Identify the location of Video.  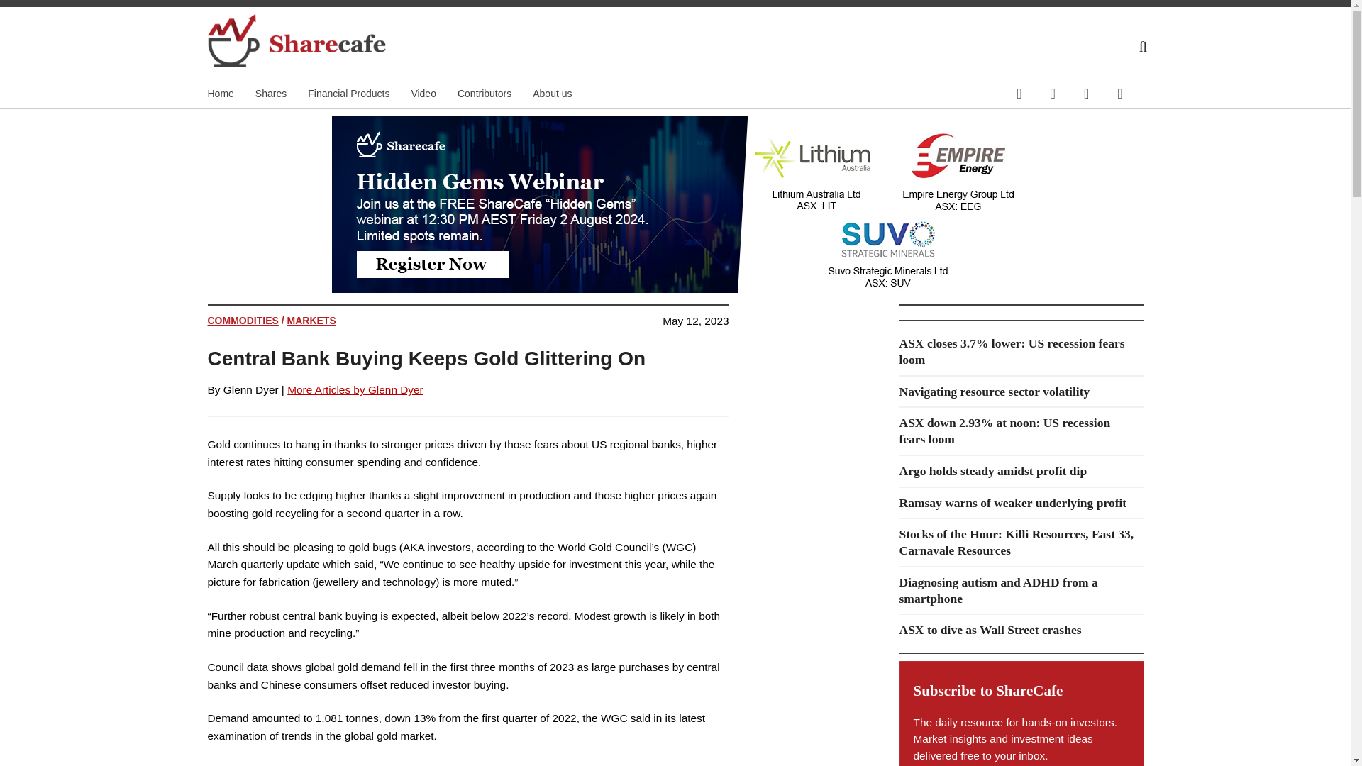
(434, 94).